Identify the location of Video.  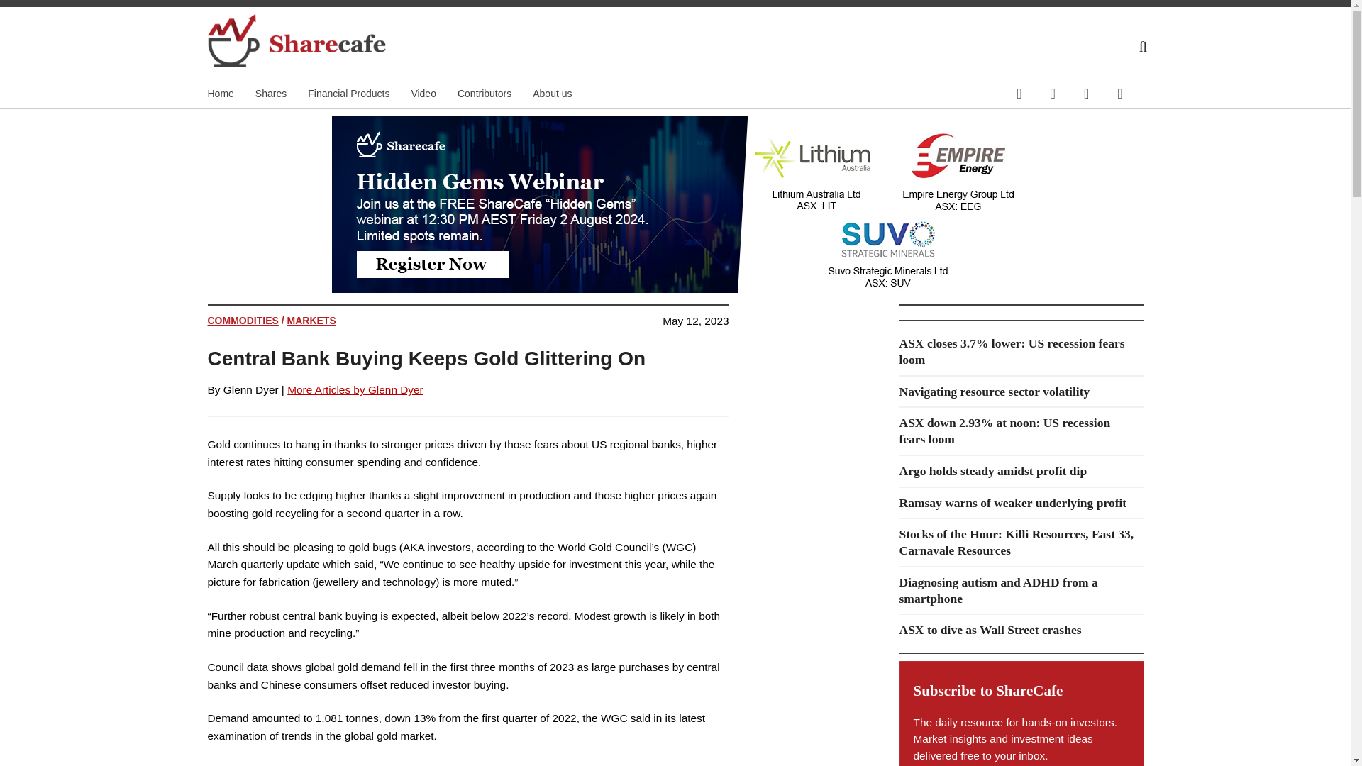
(434, 94).